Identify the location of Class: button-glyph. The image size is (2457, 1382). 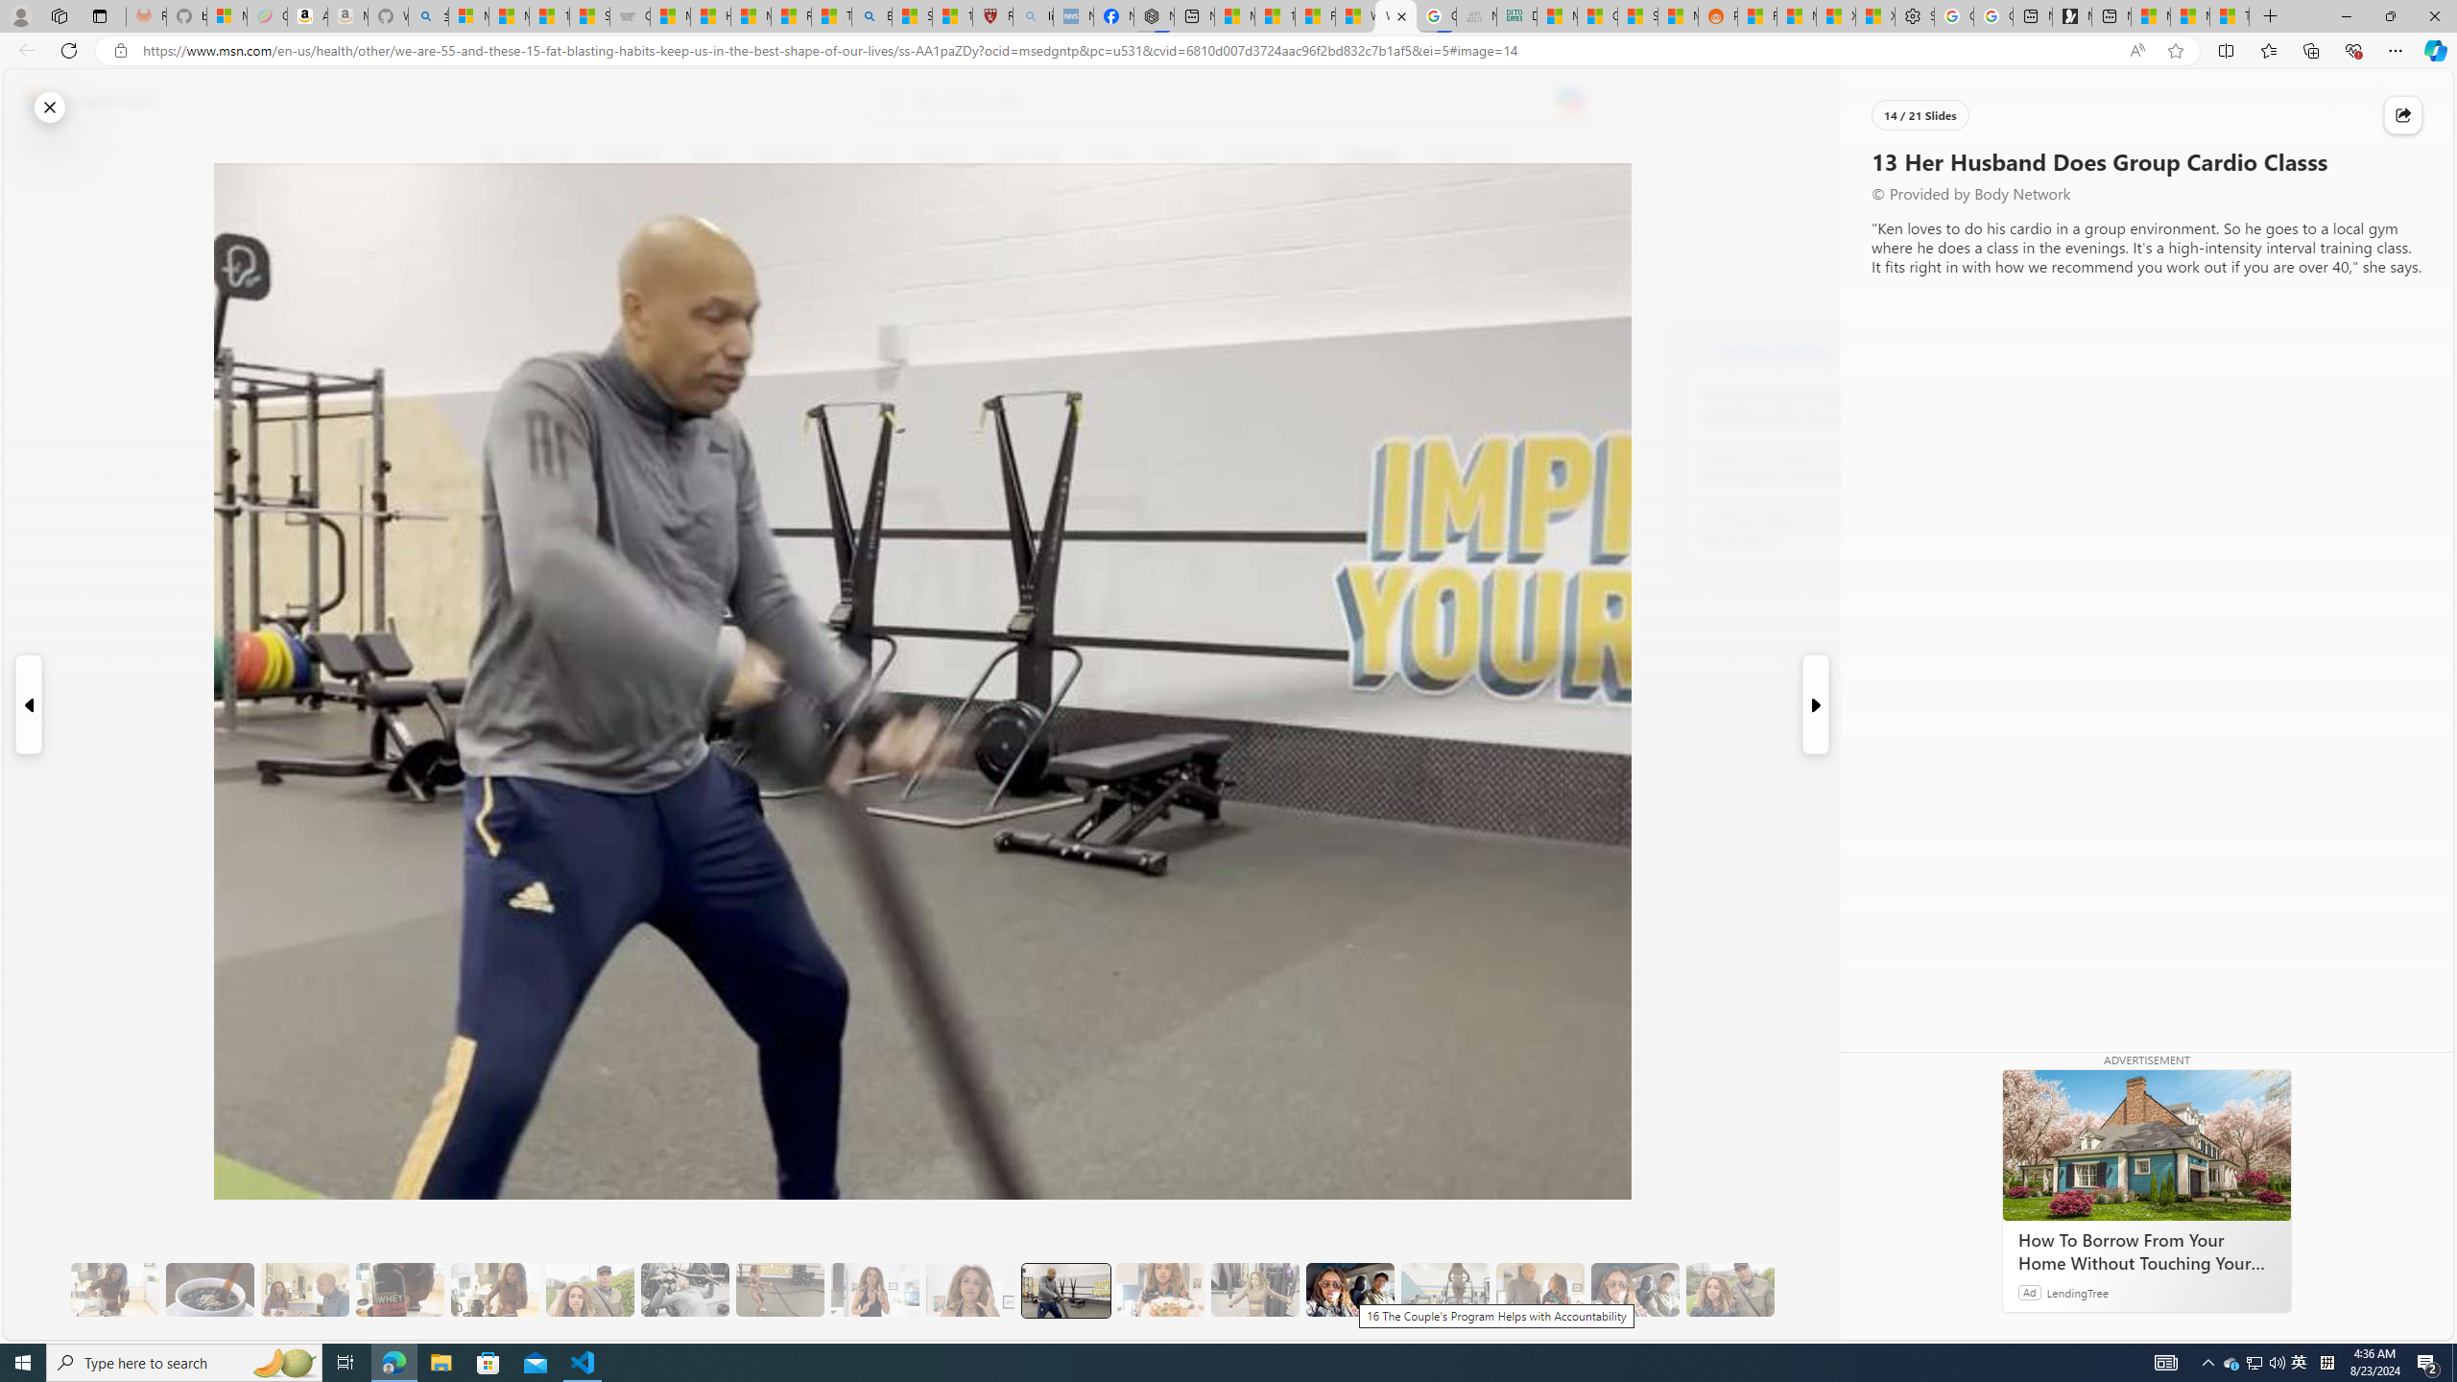
(493, 156).